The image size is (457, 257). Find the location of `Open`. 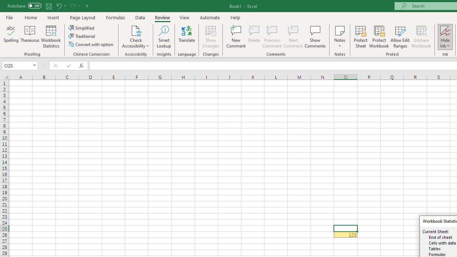

Open is located at coordinates (34, 66).